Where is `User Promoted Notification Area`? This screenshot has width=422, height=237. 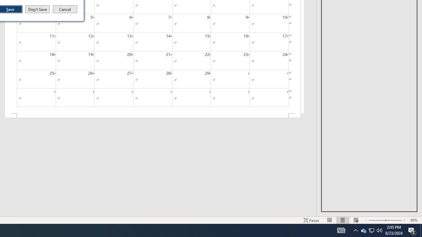 User Promoted Notification Area is located at coordinates (371, 230).